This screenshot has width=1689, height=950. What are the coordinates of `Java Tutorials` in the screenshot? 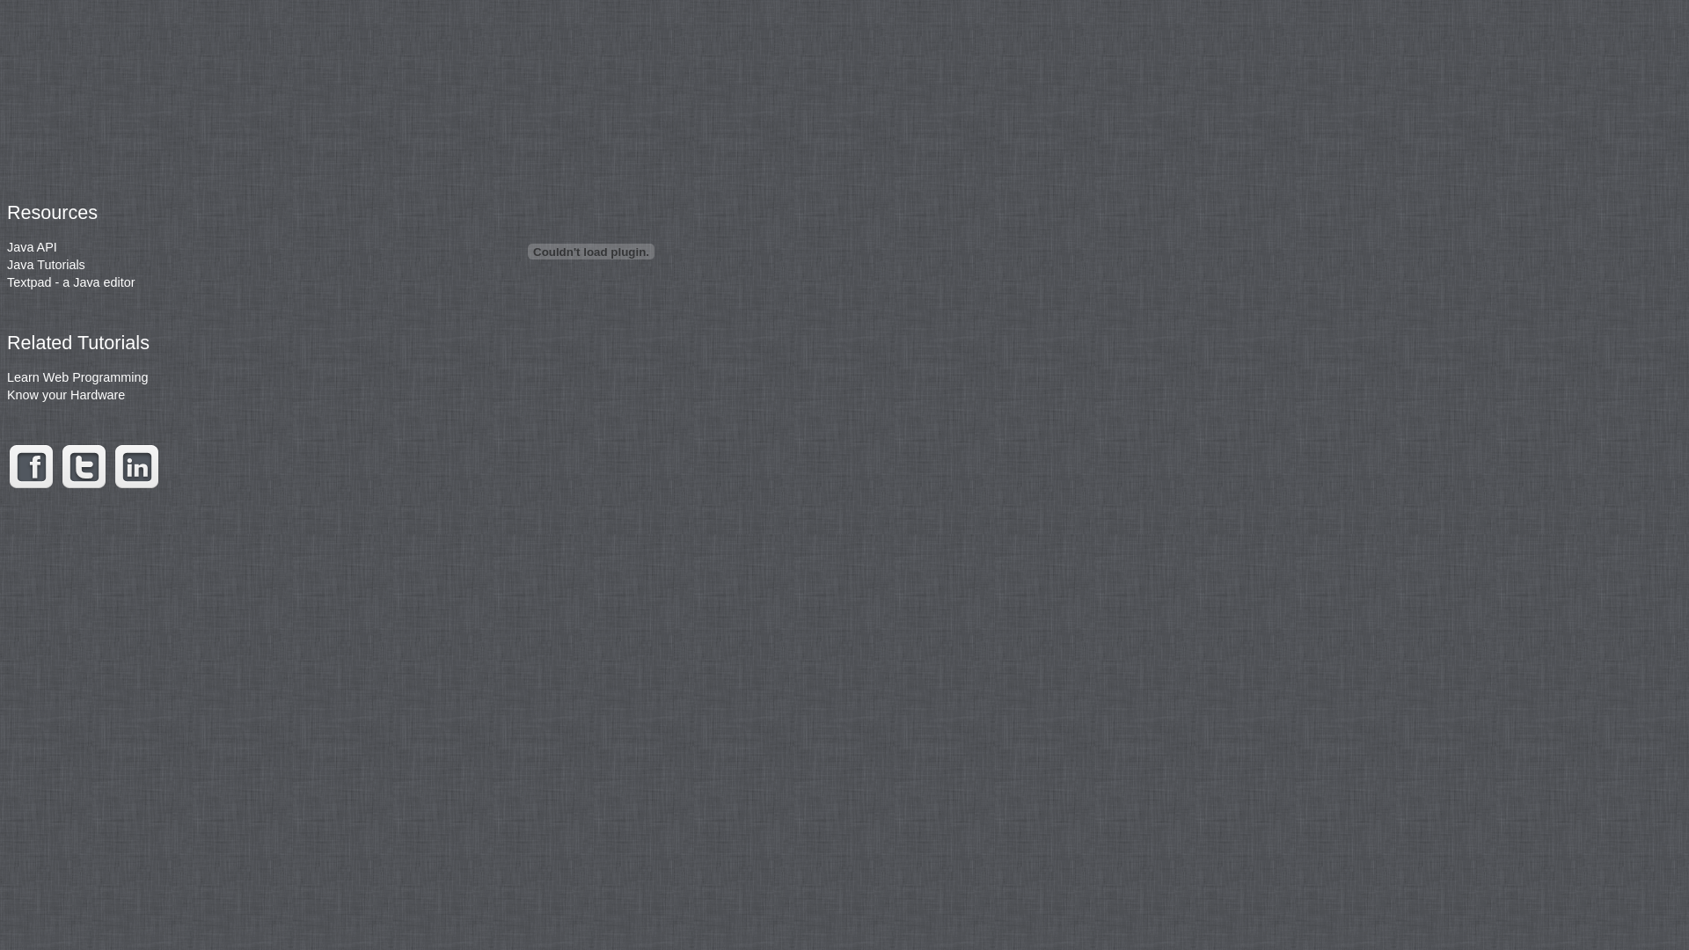 It's located at (46, 265).